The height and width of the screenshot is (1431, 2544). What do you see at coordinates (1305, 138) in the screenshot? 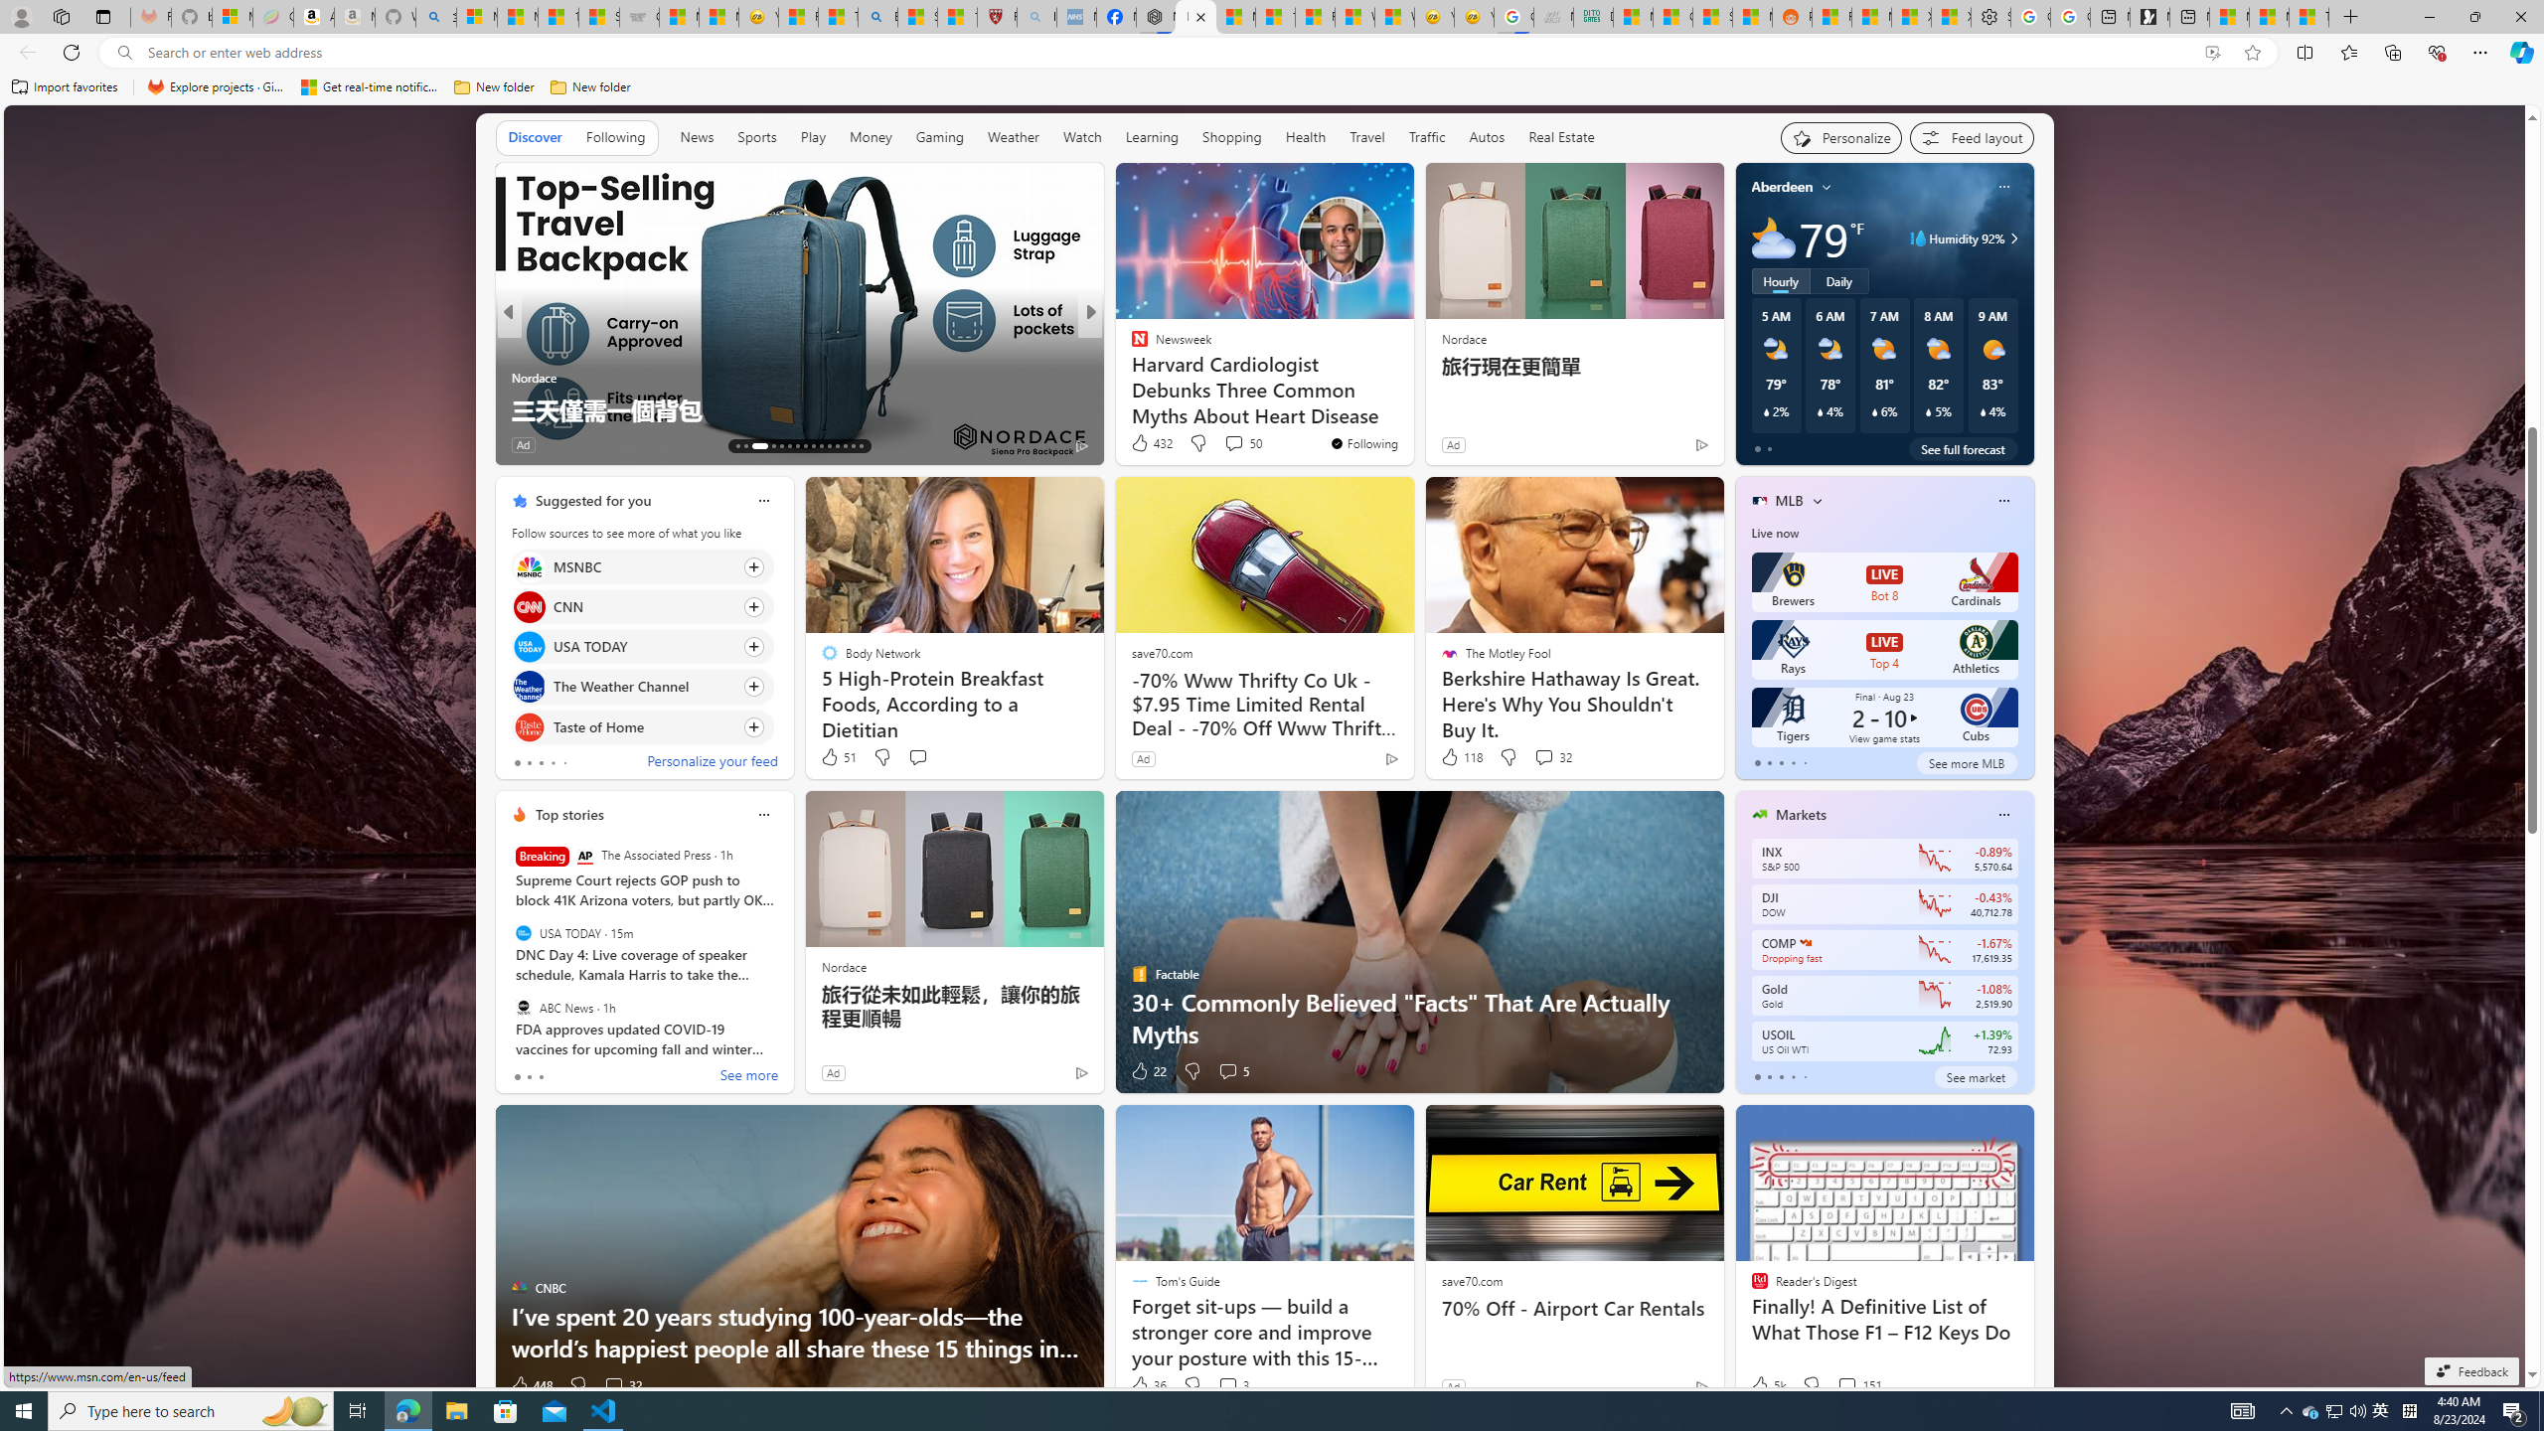
I see `Health` at bounding box center [1305, 138].